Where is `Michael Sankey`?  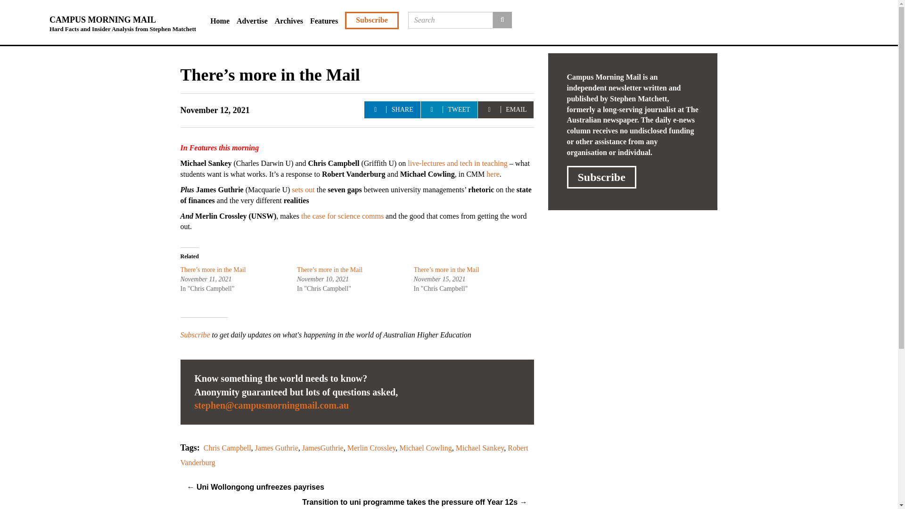 Michael Sankey is located at coordinates (480, 448).